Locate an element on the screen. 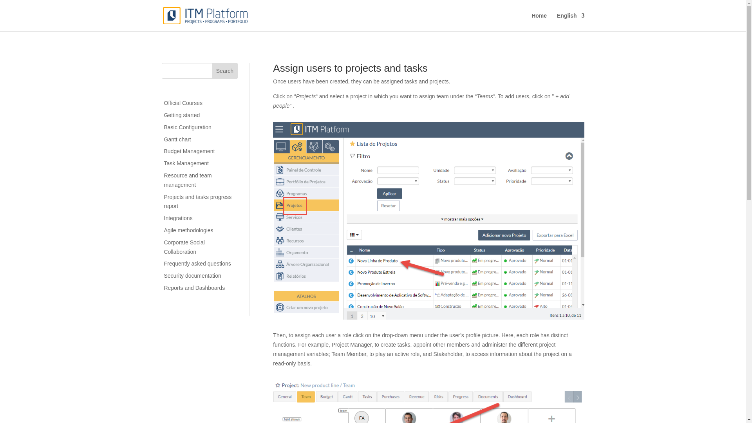 The image size is (752, 423). Frequently asked questions is located at coordinates (197, 264).